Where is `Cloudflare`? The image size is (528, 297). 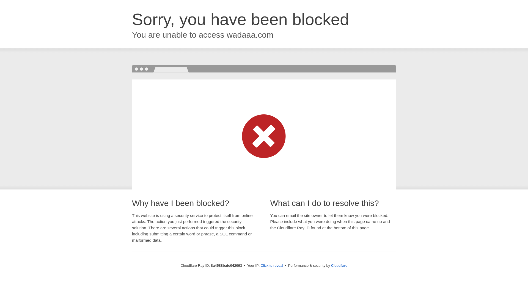
Cloudflare is located at coordinates (339, 265).